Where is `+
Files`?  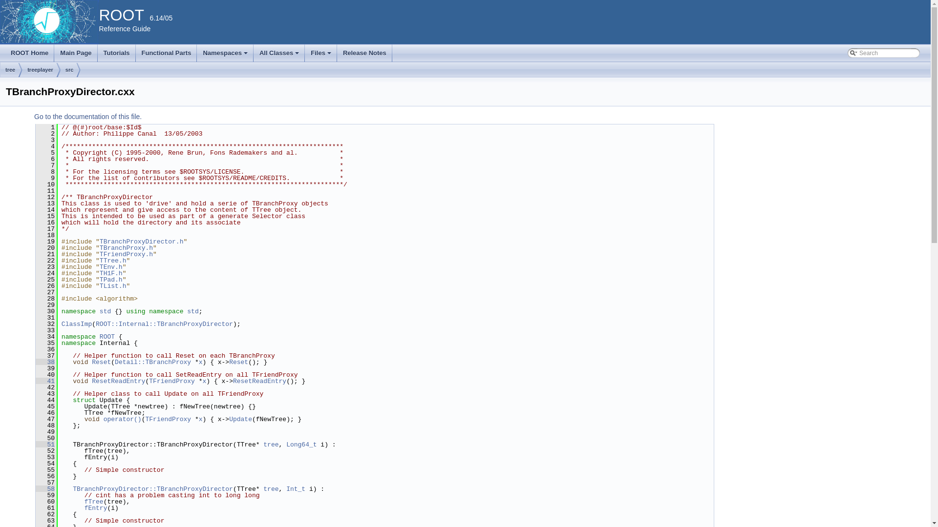
+
Files is located at coordinates (321, 53).